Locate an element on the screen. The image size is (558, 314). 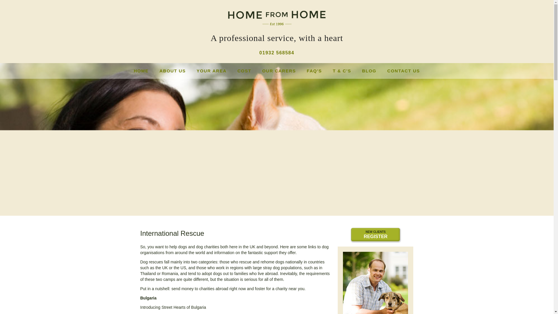
COST is located at coordinates (403, 71).